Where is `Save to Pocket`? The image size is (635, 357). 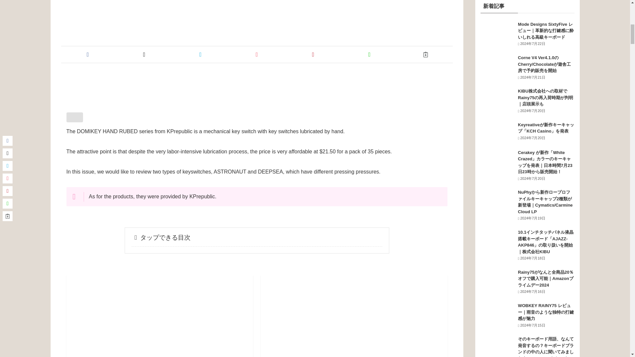
Save to Pocket is located at coordinates (257, 54).